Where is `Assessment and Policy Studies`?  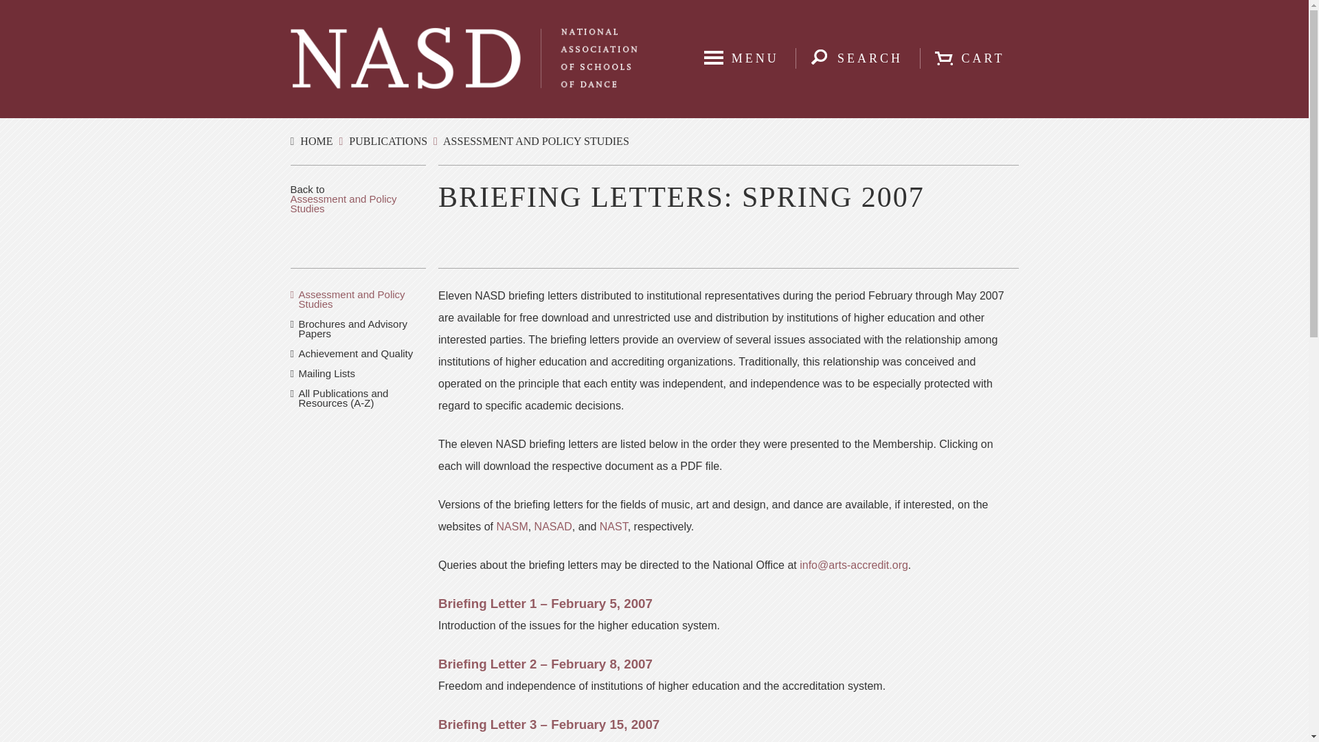 Assessment and Policy Studies is located at coordinates (343, 203).